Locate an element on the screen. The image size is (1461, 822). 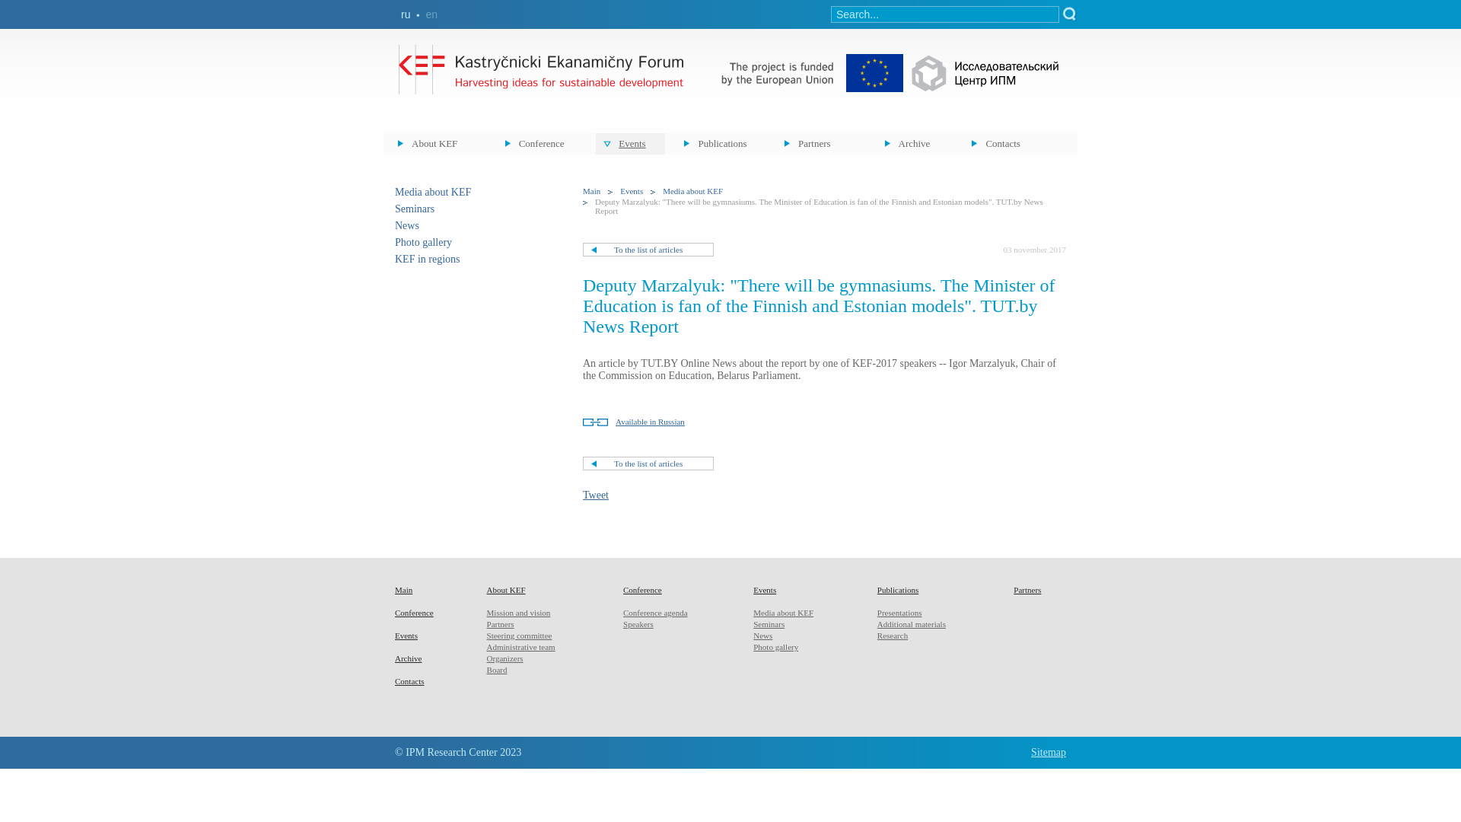
To the list of articles is located at coordinates (648, 464).